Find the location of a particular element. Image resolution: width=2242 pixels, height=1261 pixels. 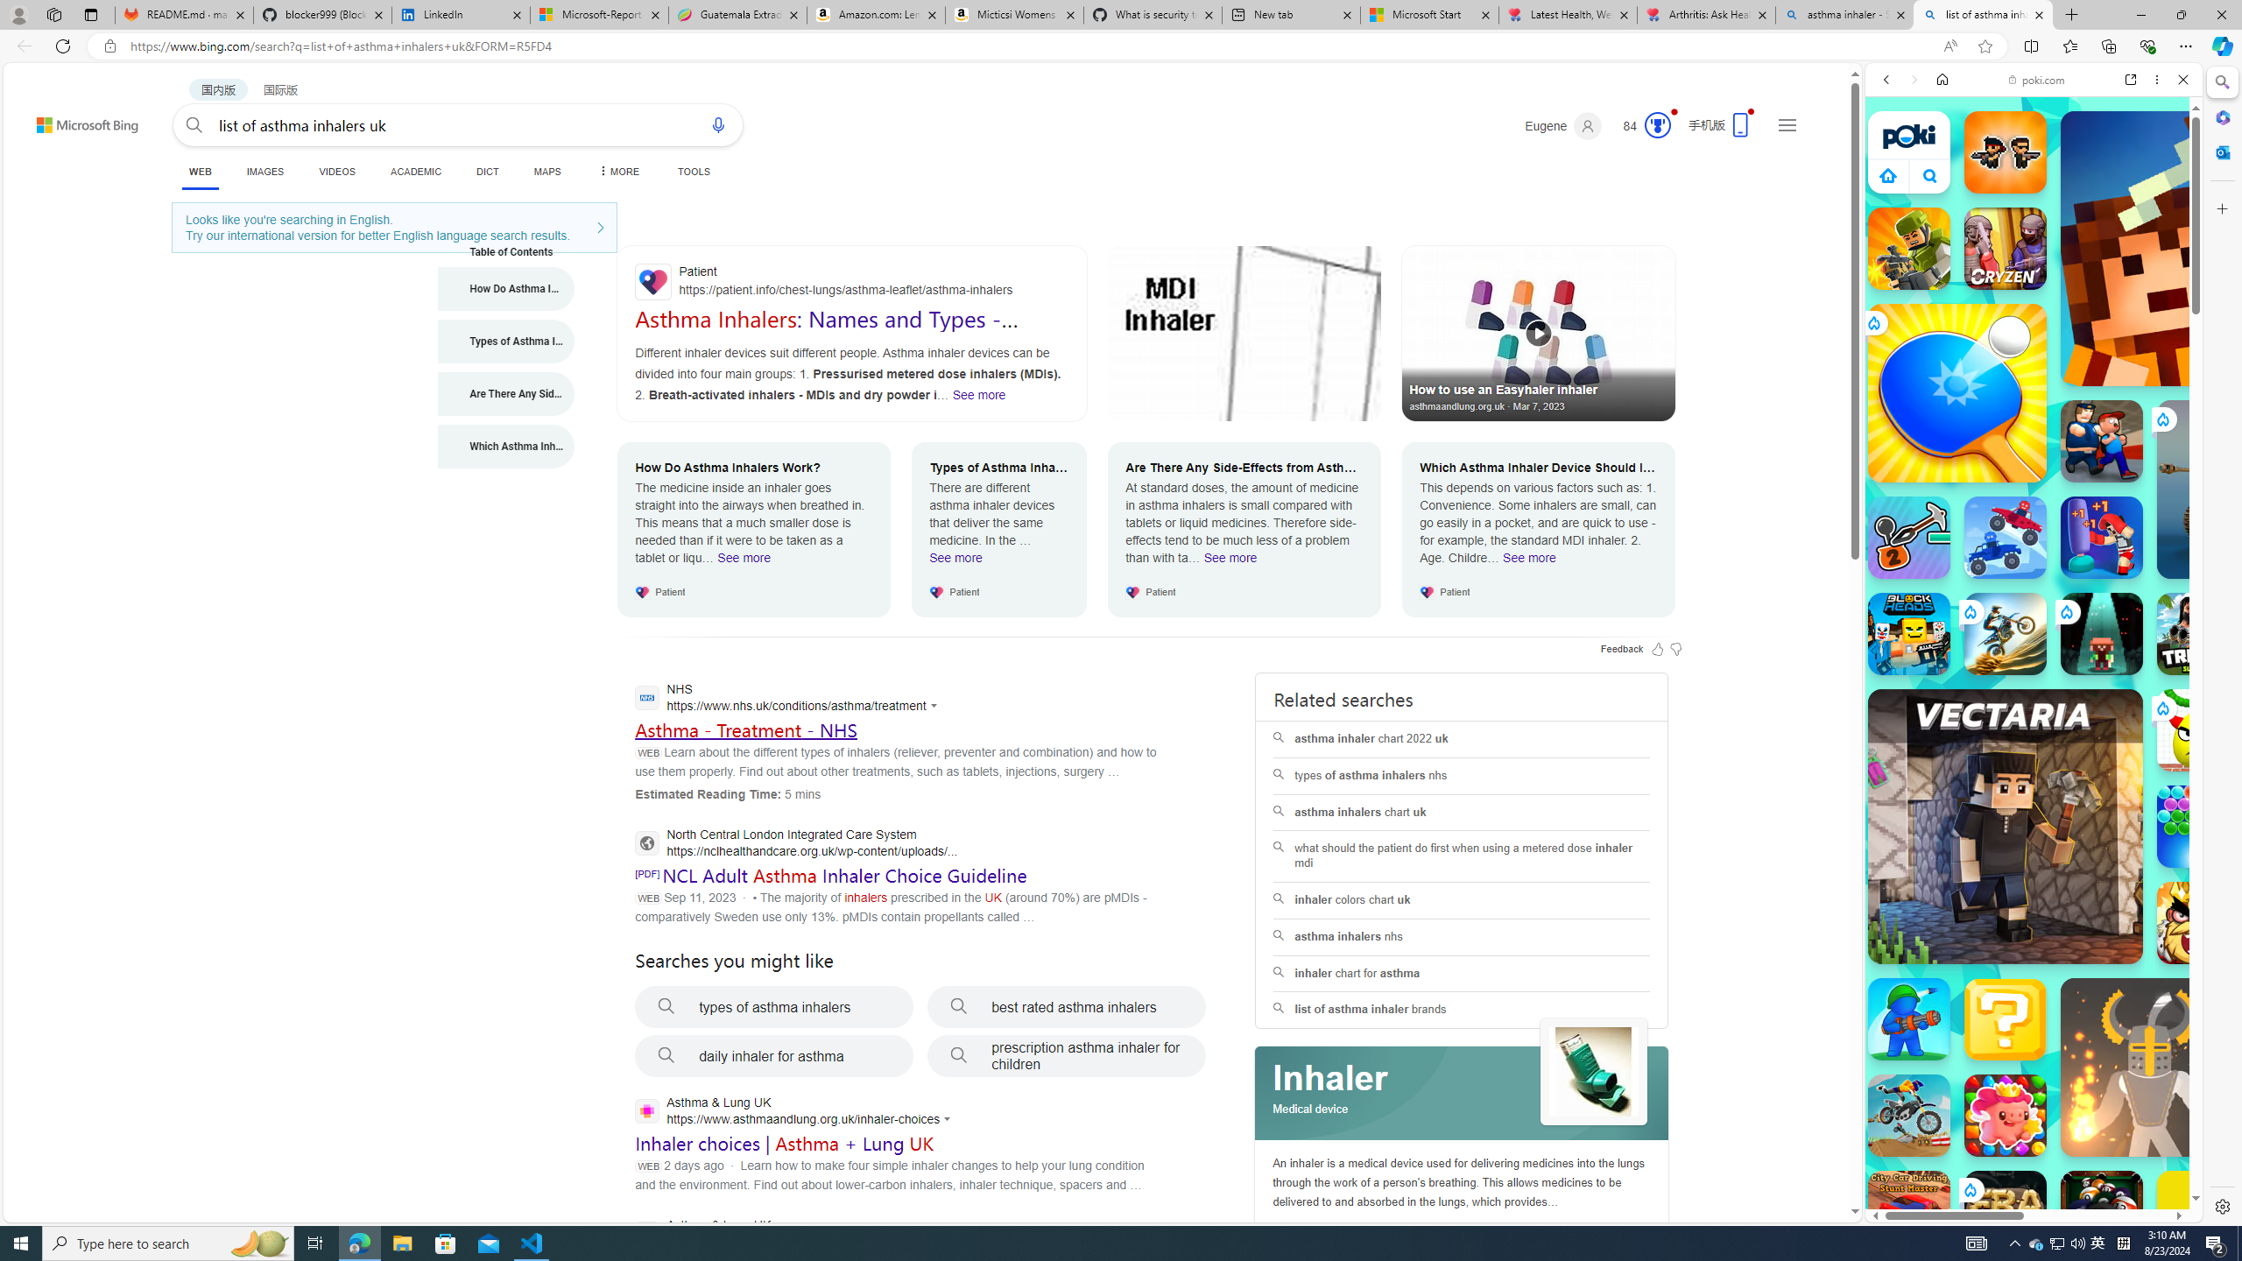

Two Player Games is located at coordinates (2034, 497).